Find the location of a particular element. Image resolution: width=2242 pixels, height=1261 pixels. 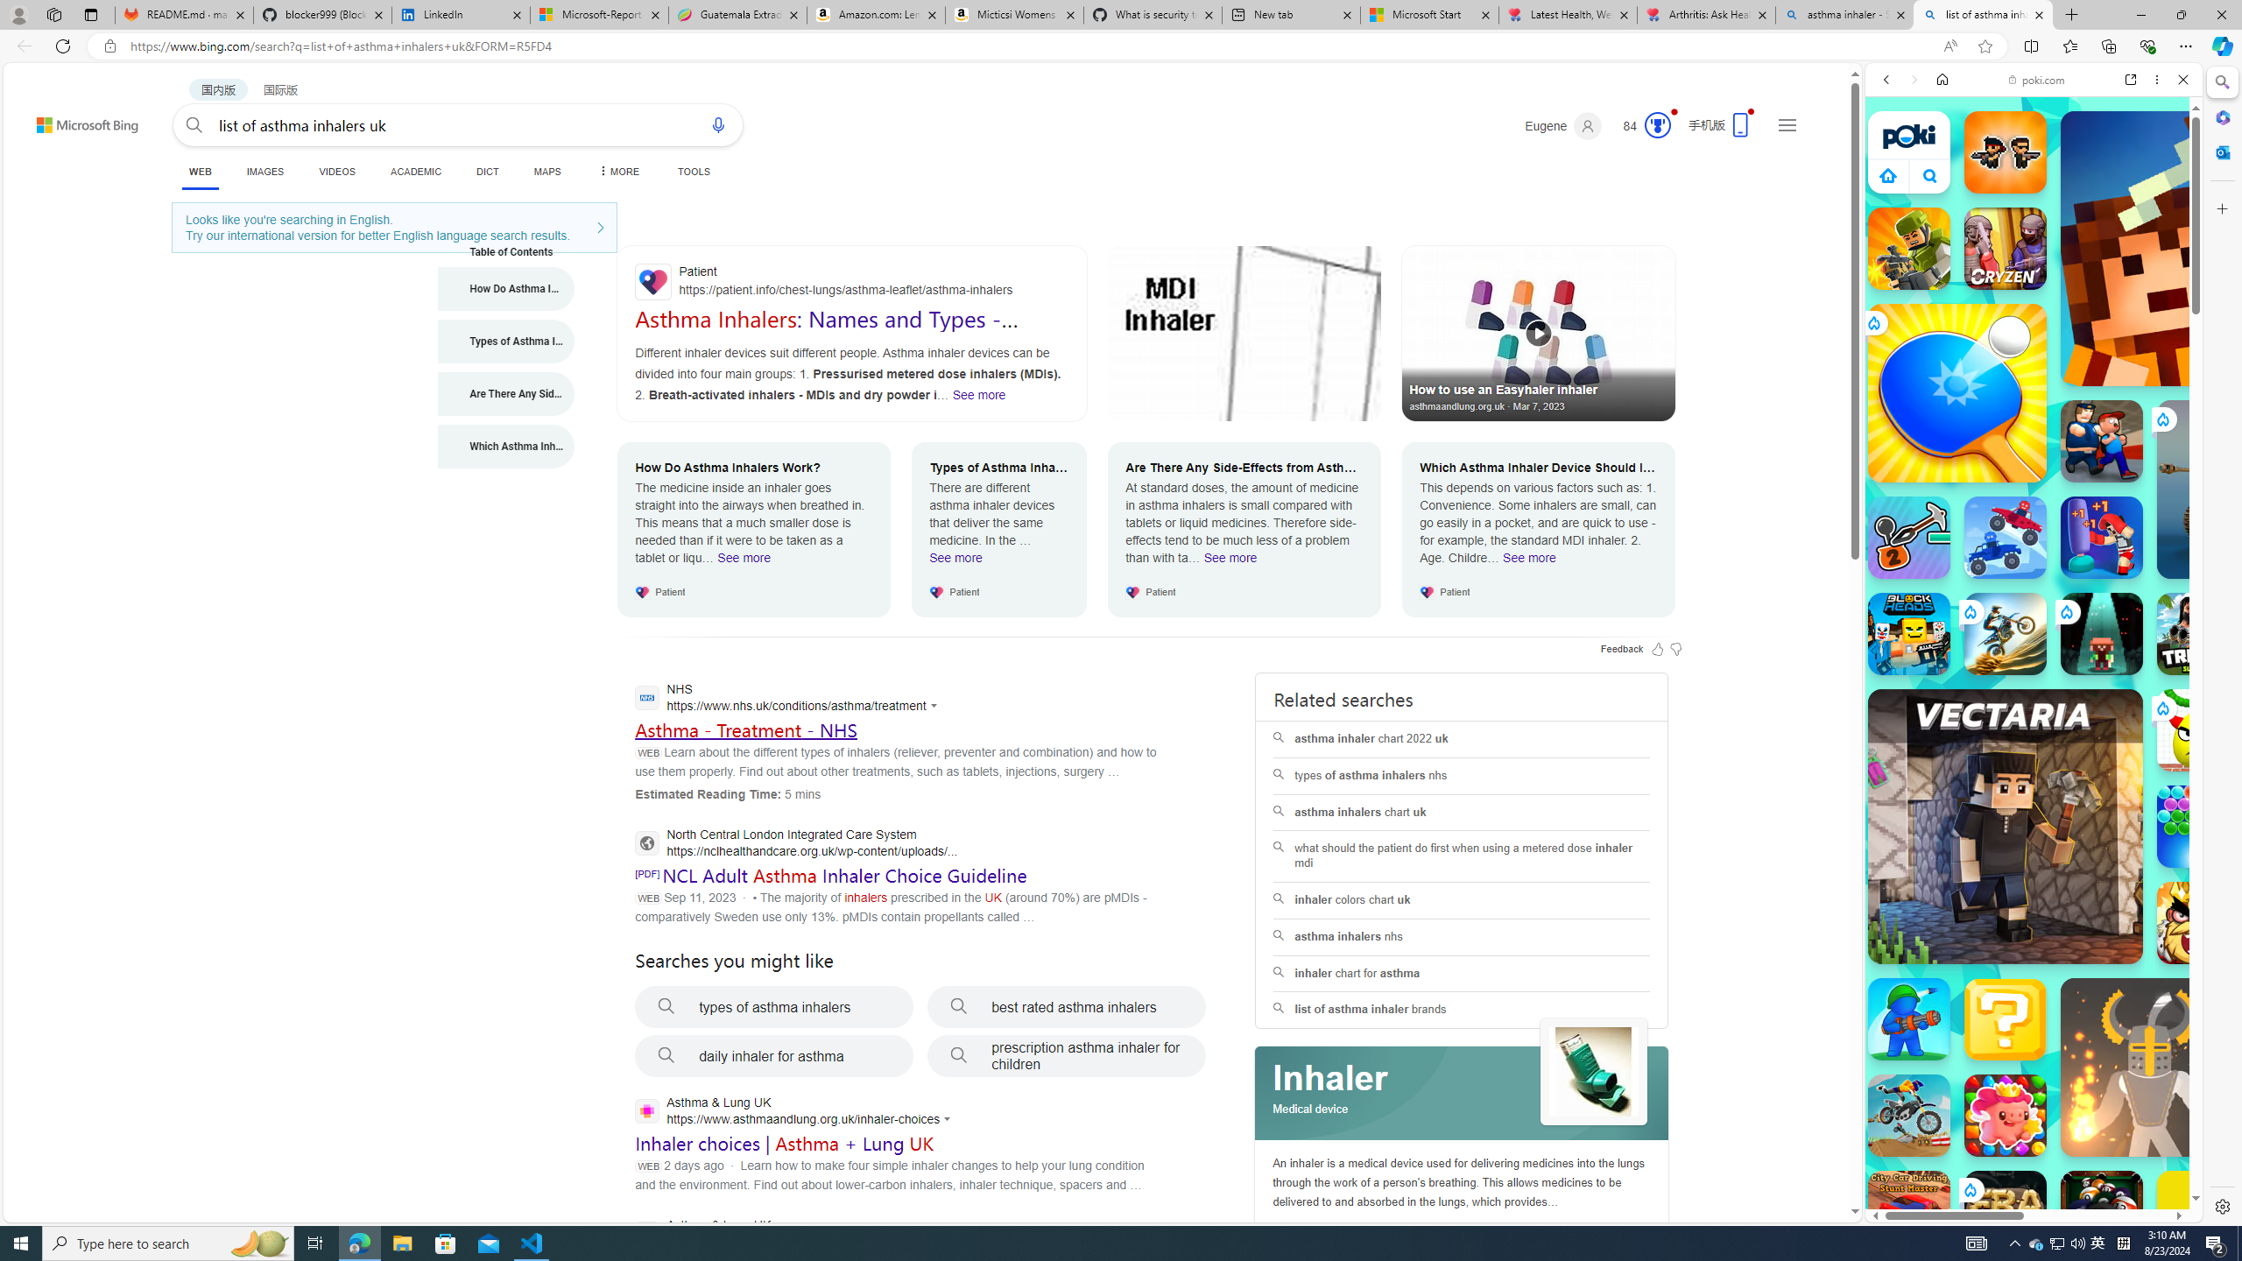

Two Player Games is located at coordinates (2034, 497).